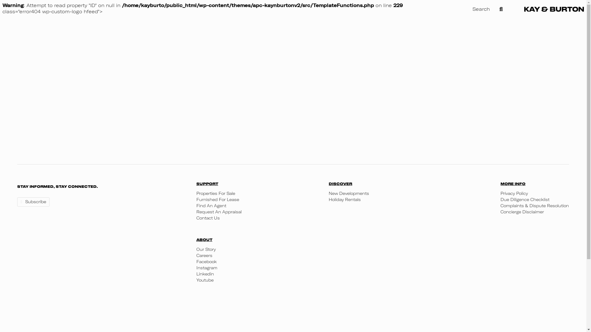  What do you see at coordinates (207, 280) in the screenshot?
I see `Youtube` at bounding box center [207, 280].